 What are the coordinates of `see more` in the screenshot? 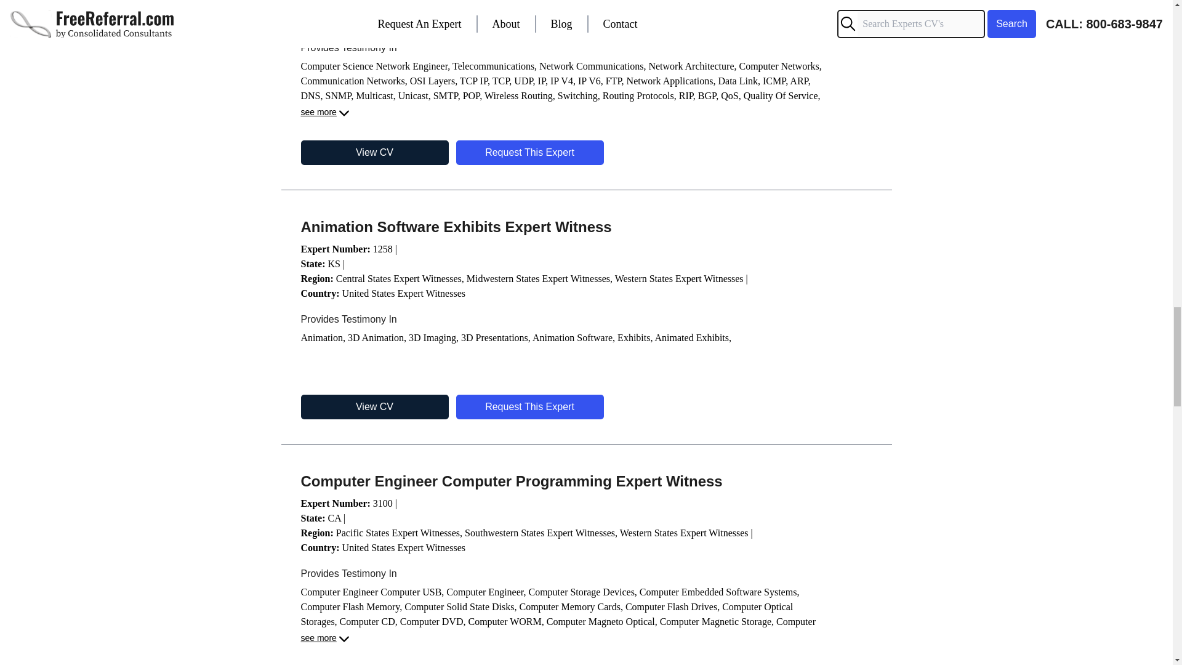 It's located at (325, 639).